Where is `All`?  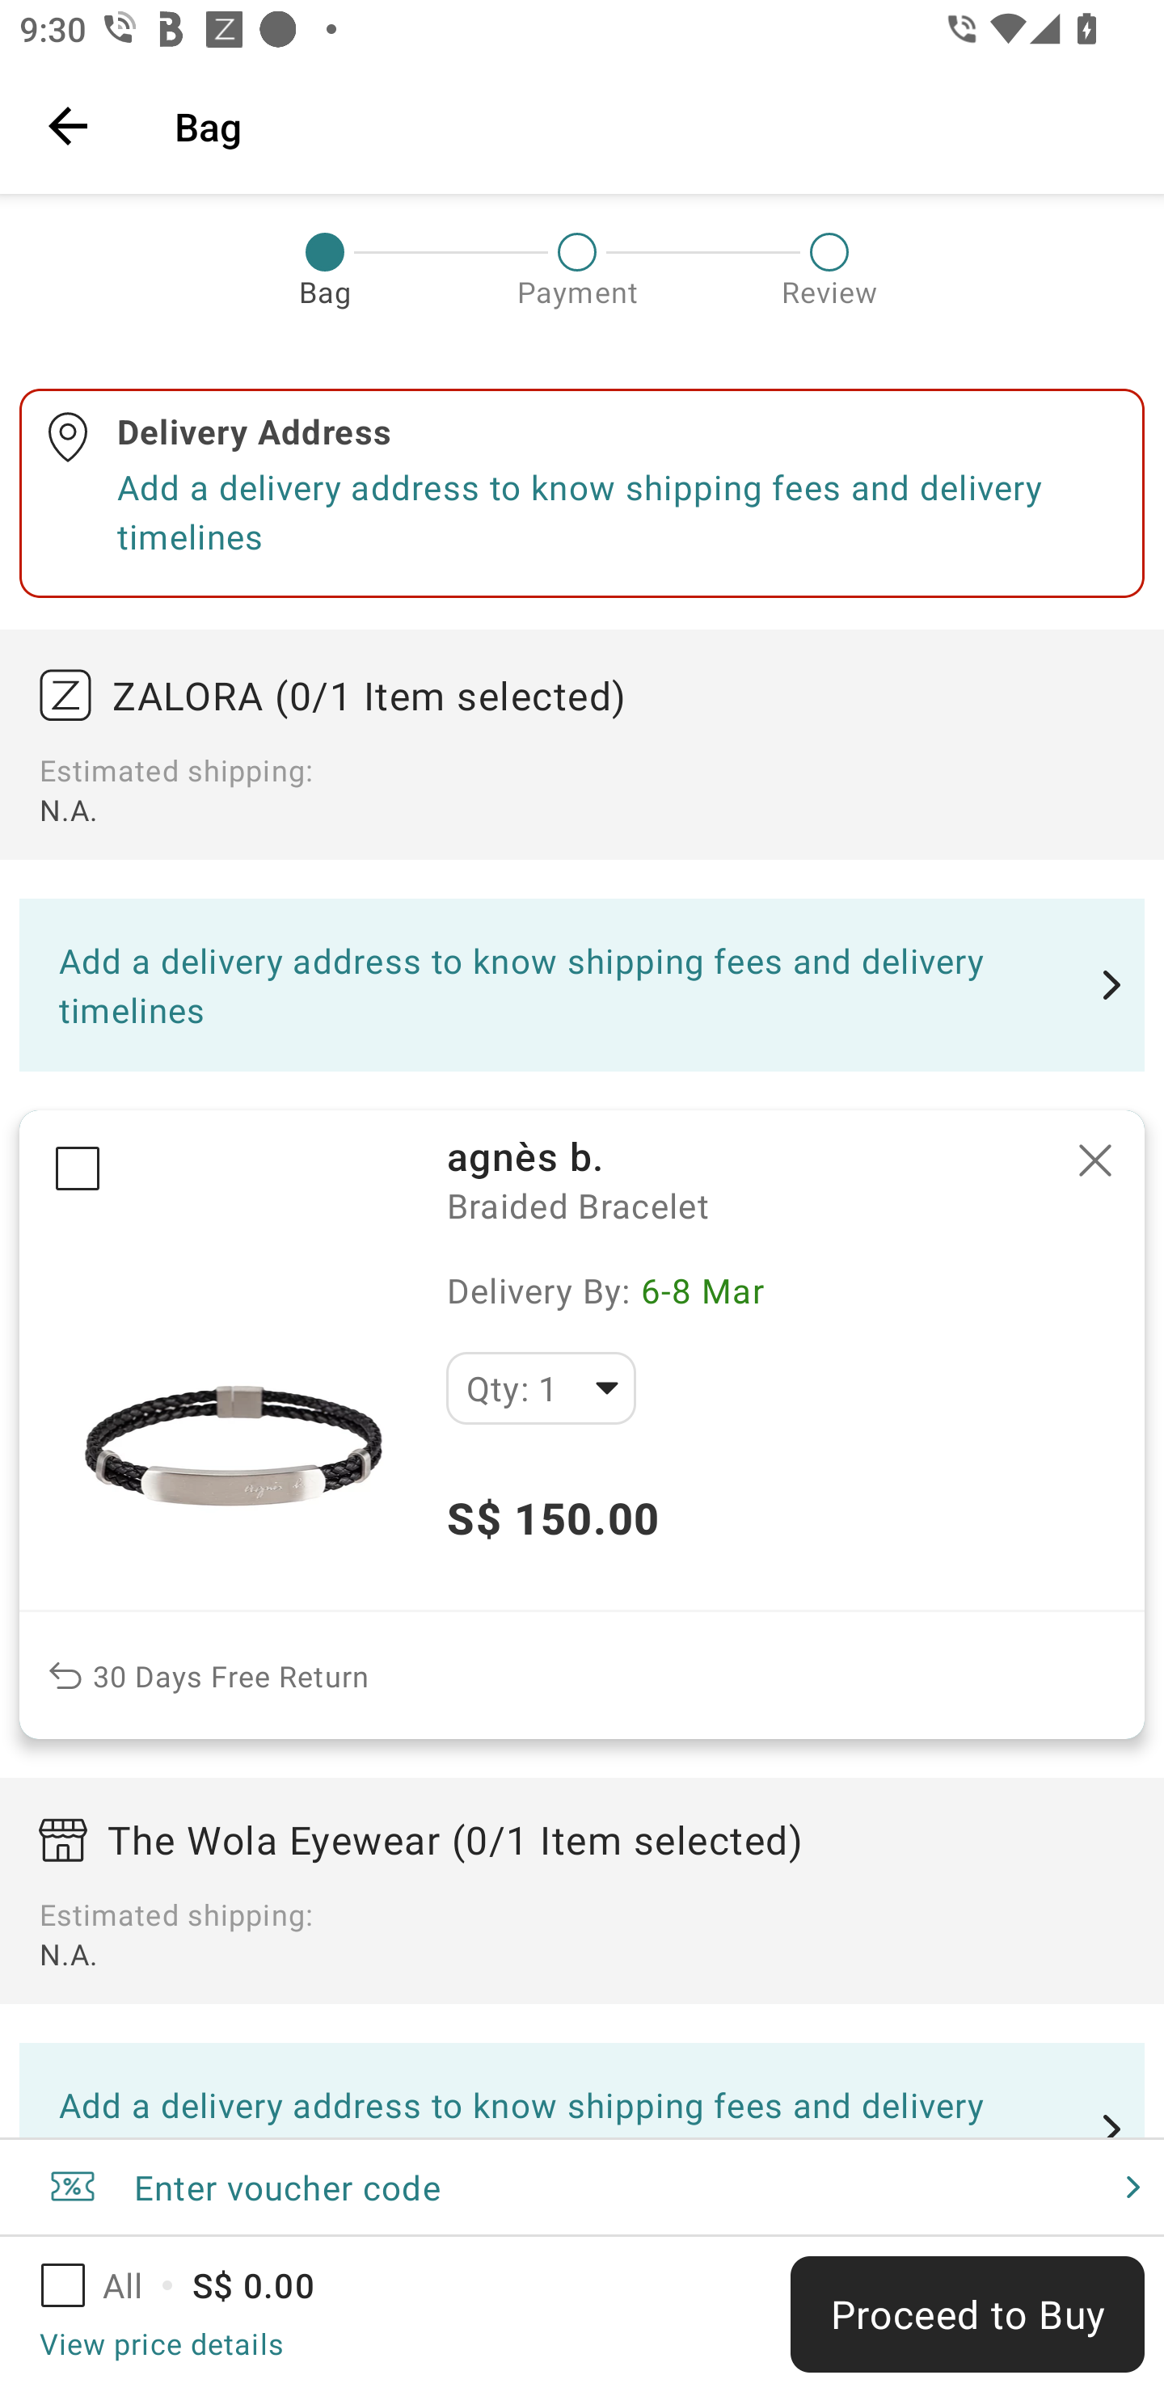 All is located at coordinates (110, 2285).